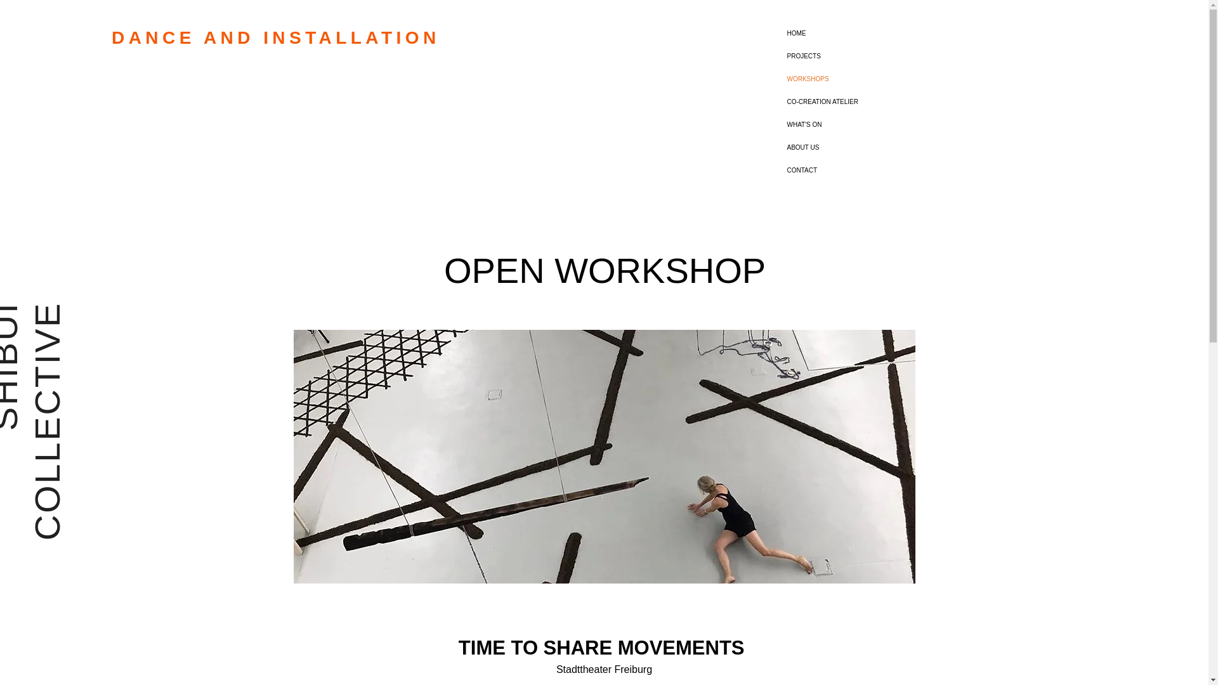 Image resolution: width=1218 pixels, height=685 pixels. Describe the element at coordinates (848, 56) in the screenshot. I see `PROJECTS` at that location.